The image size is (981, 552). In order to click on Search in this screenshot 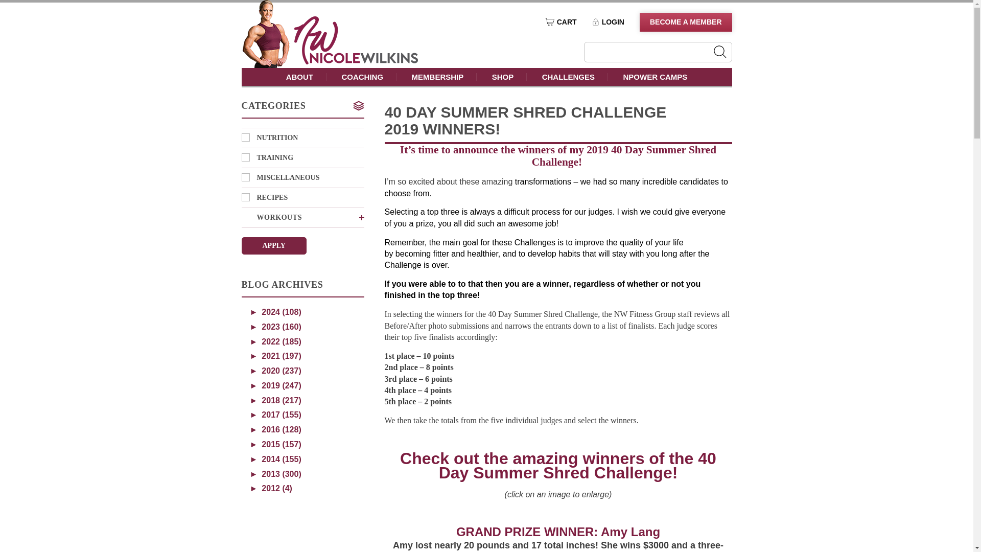, I will do `click(719, 51)`.